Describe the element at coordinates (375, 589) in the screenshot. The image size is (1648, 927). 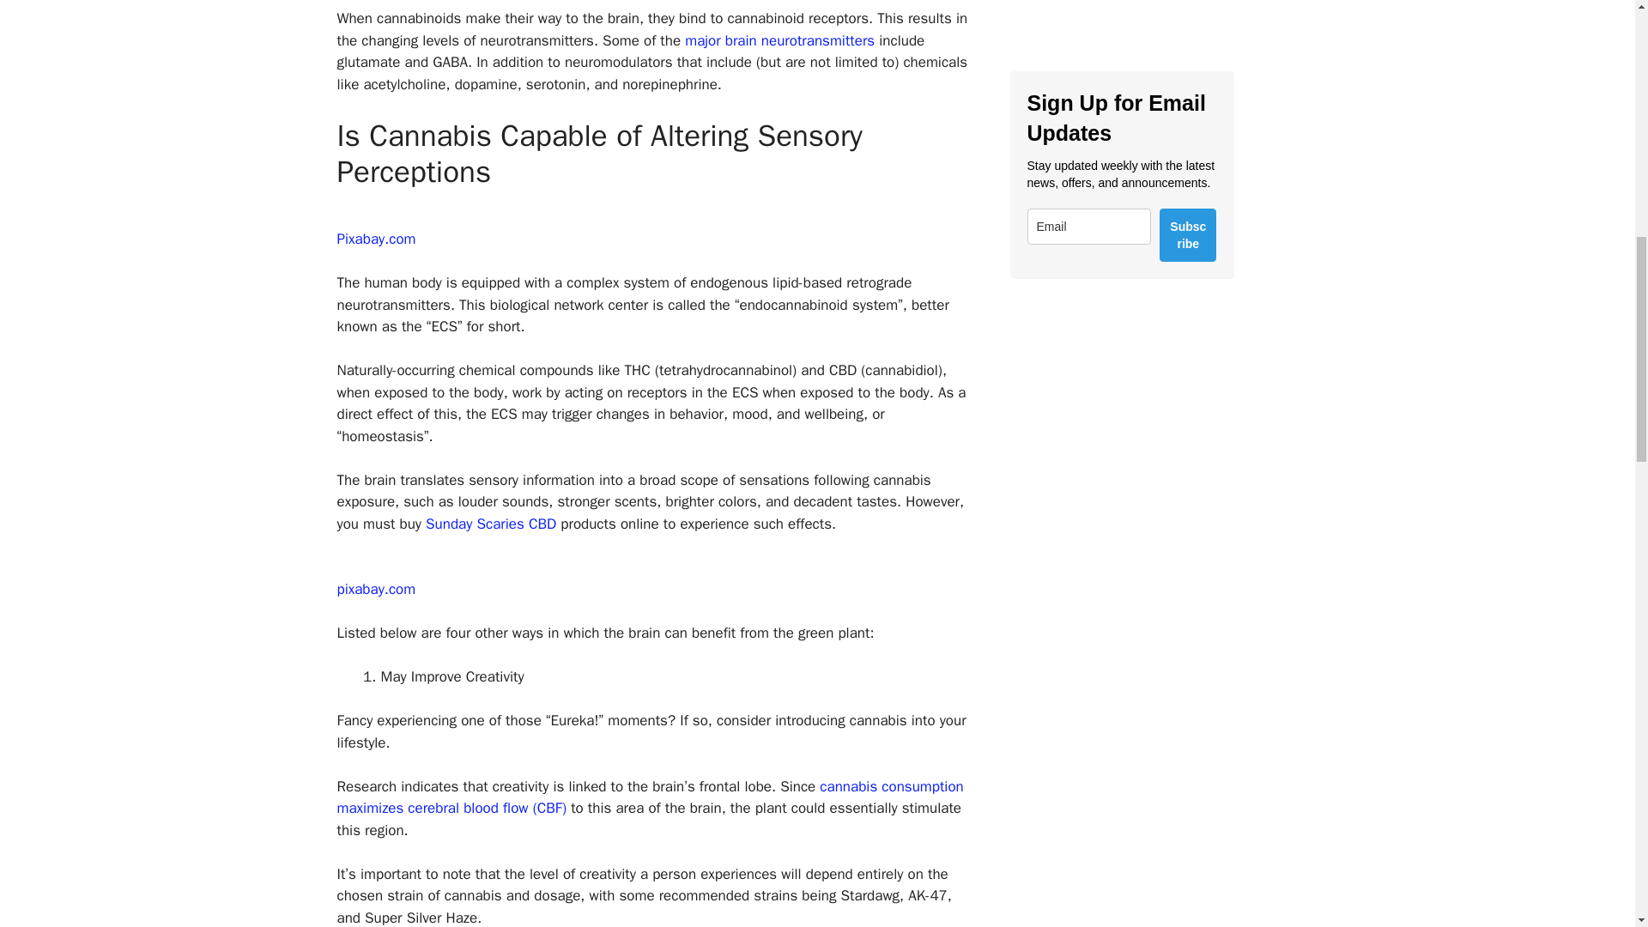
I see `pixabay.com` at that location.